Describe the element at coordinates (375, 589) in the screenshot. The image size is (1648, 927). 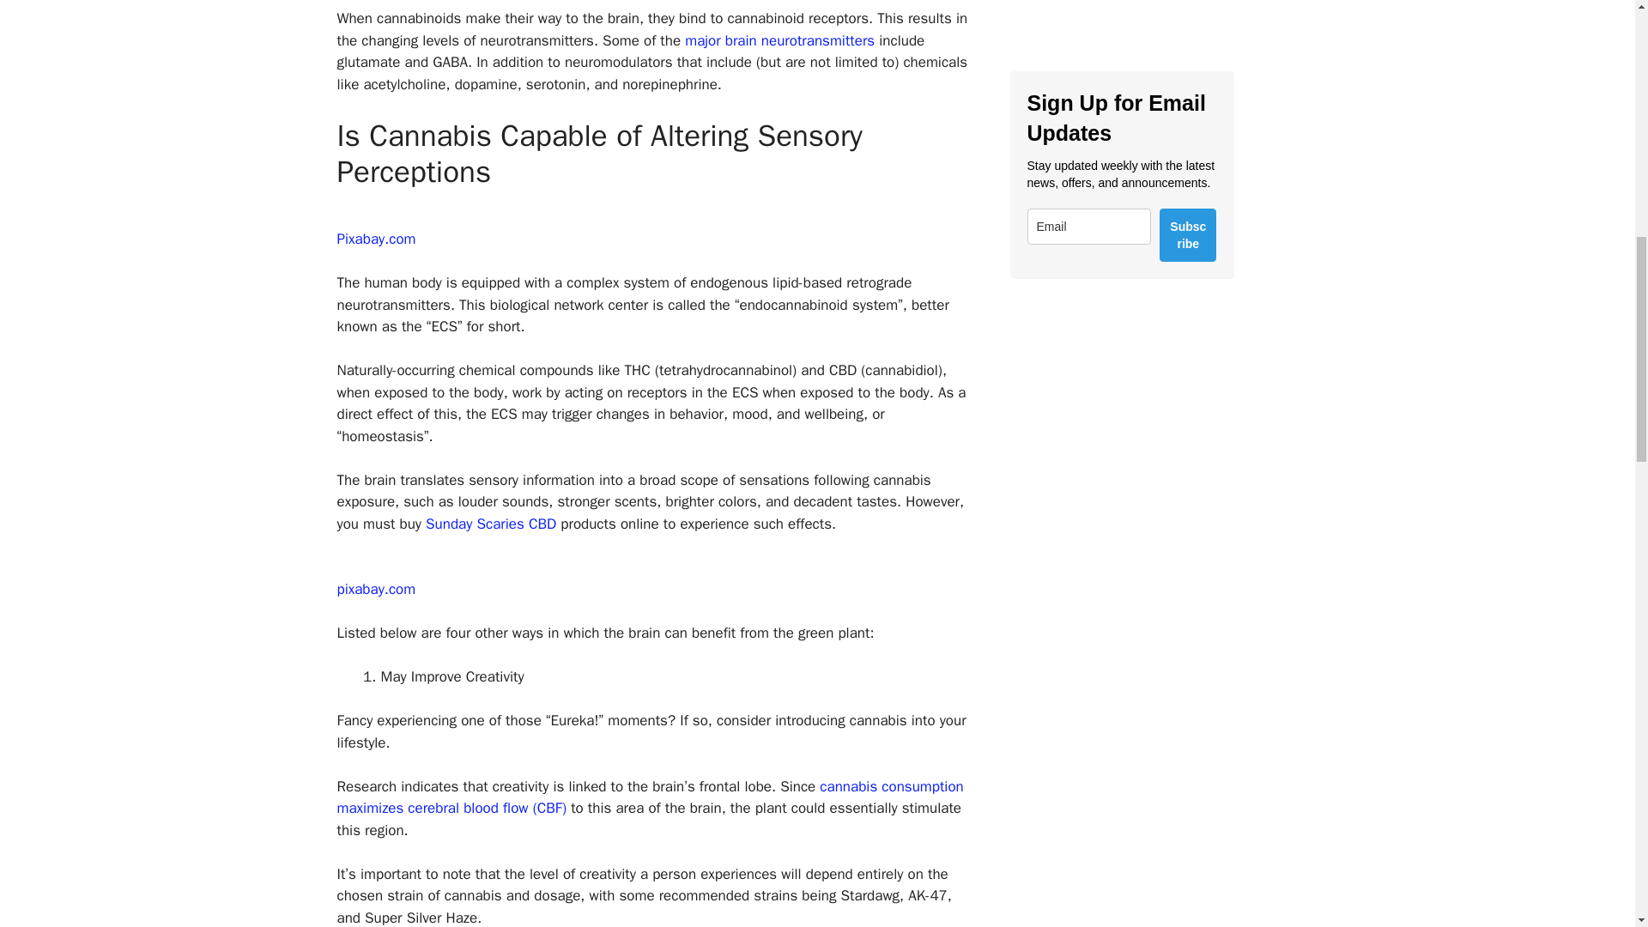
I see `pixabay.com` at that location.